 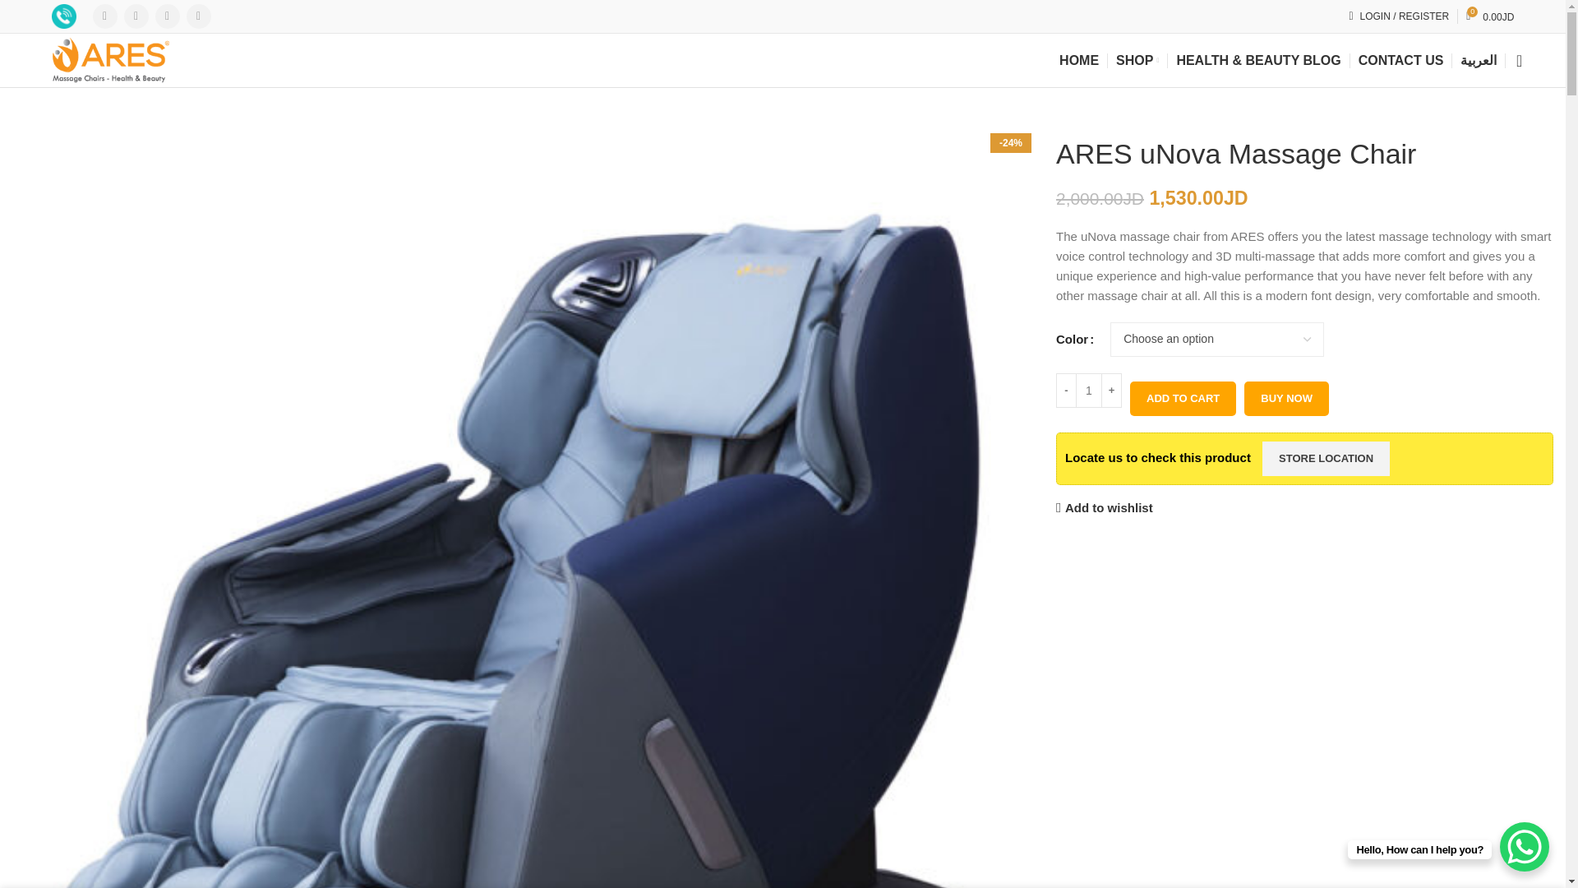 I want to click on SHOP, so click(x=1078, y=61).